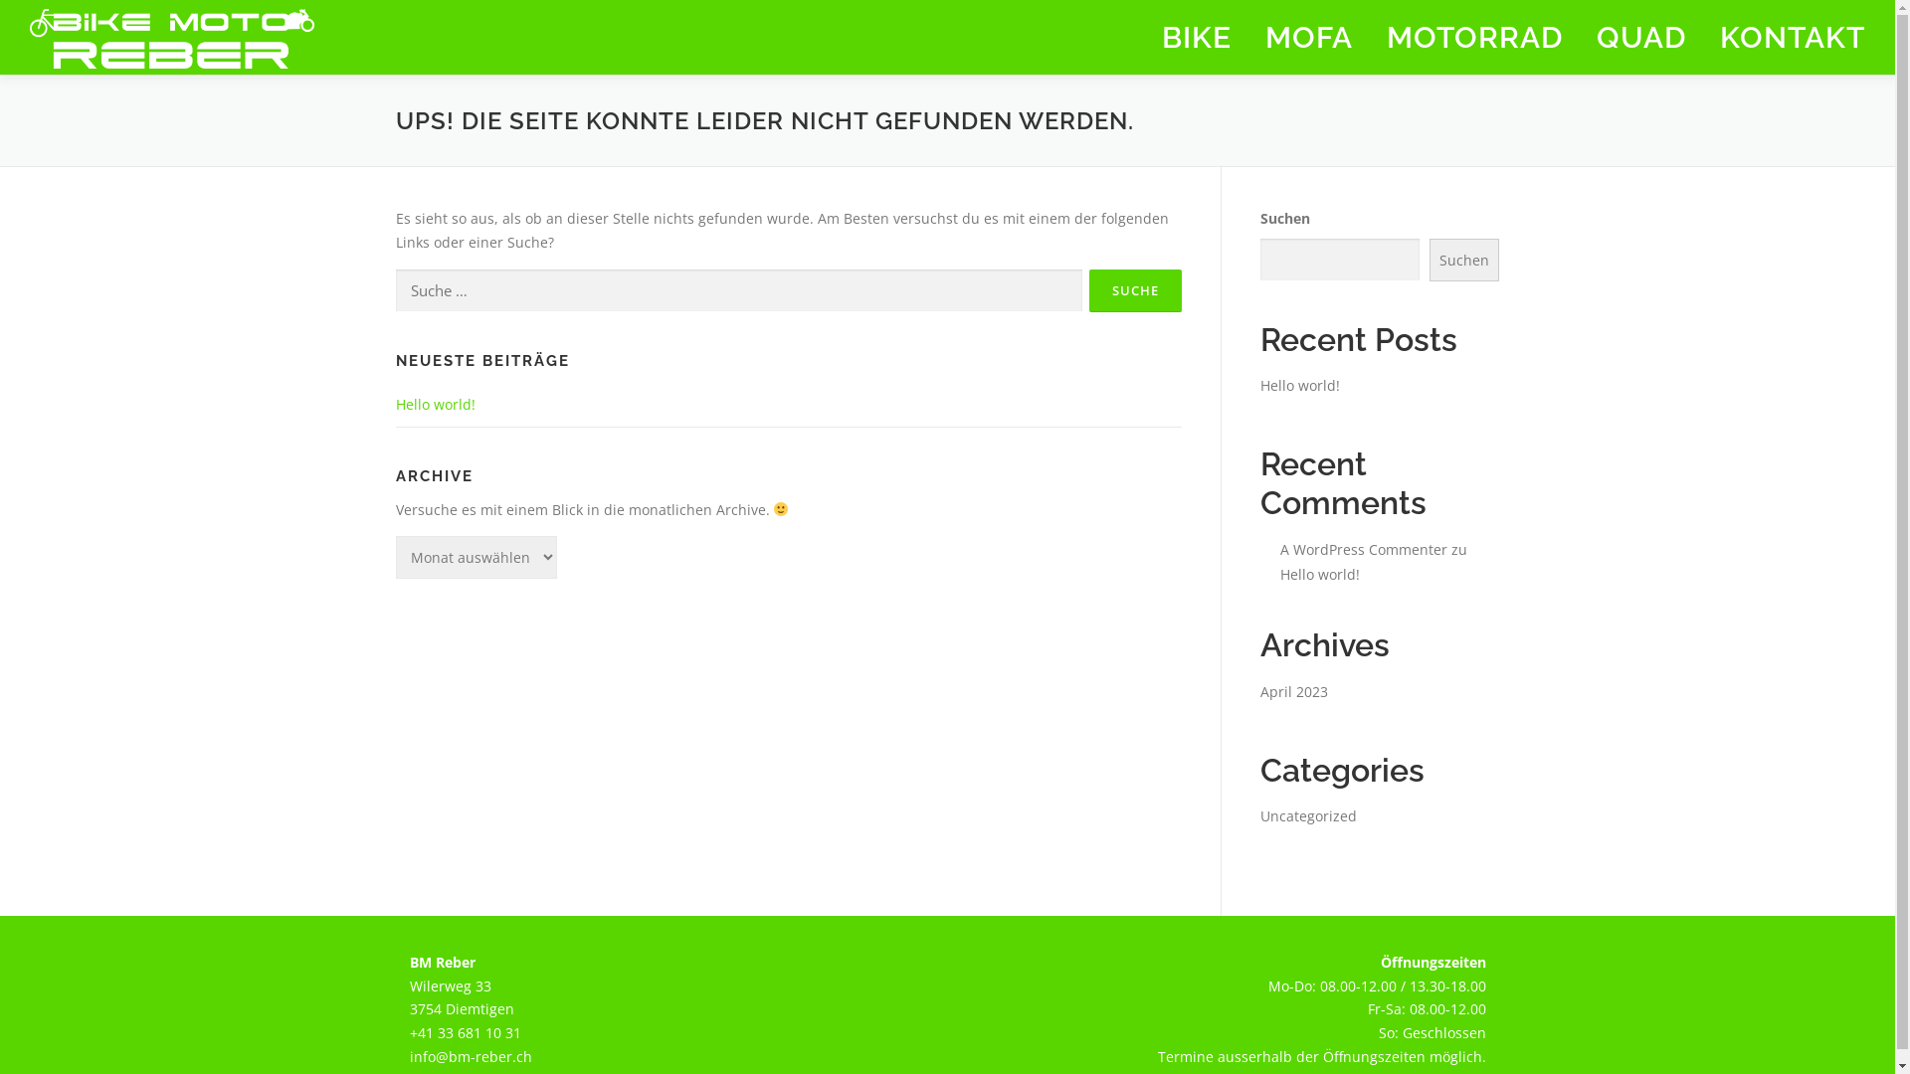 Image resolution: width=1910 pixels, height=1074 pixels. Describe the element at coordinates (1641, 38) in the screenshot. I see `QUAD` at that location.